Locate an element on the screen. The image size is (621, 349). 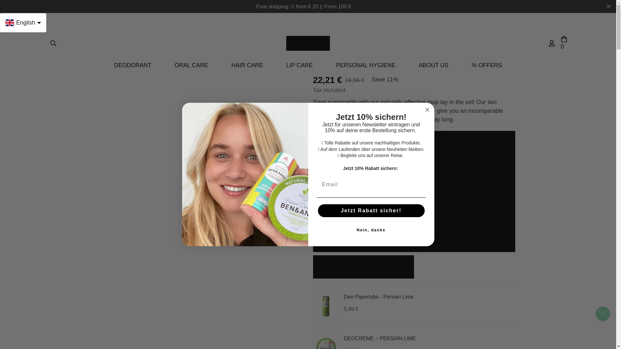
DEODORANT is located at coordinates (133, 65).